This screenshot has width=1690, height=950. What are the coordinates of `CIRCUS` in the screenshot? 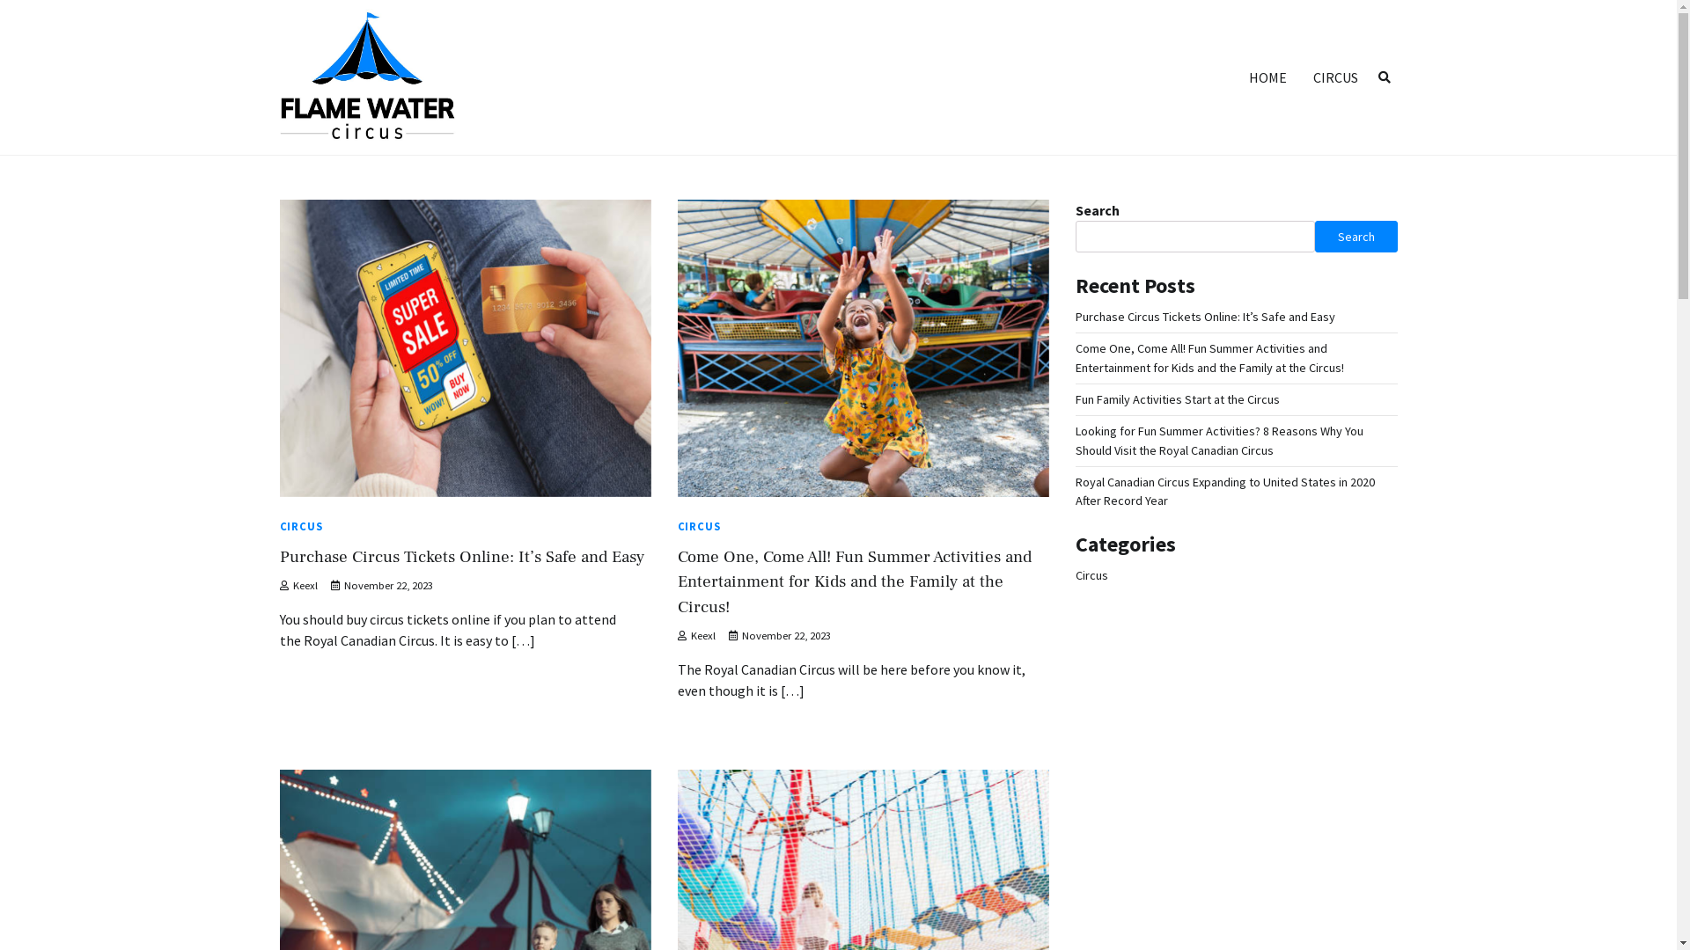 It's located at (301, 526).